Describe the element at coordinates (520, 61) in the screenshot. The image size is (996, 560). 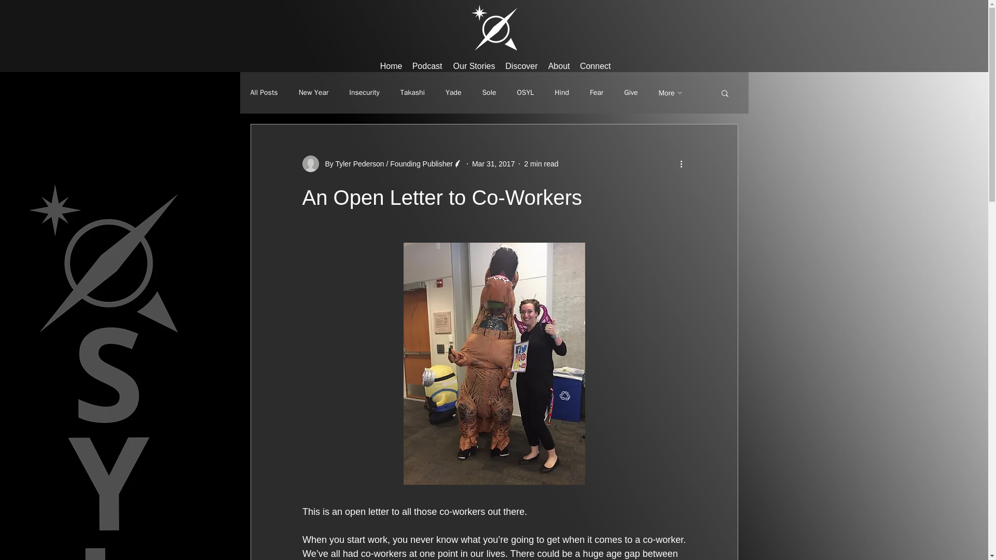
I see `Discover` at that location.